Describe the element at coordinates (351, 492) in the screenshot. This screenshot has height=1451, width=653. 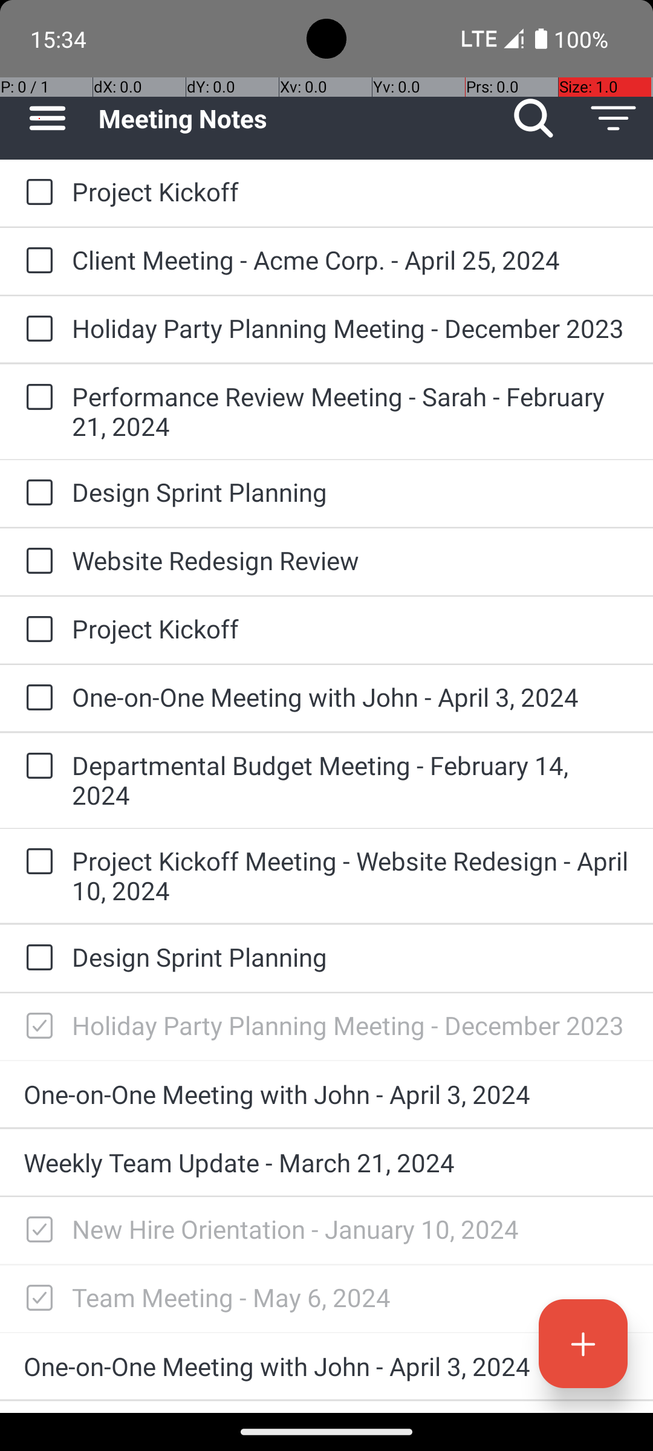
I see `Design Sprint Planning` at that location.